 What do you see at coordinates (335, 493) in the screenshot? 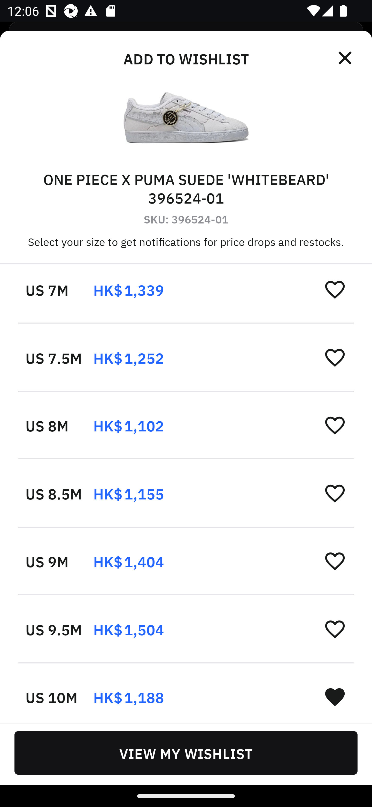
I see `󰋕` at bounding box center [335, 493].